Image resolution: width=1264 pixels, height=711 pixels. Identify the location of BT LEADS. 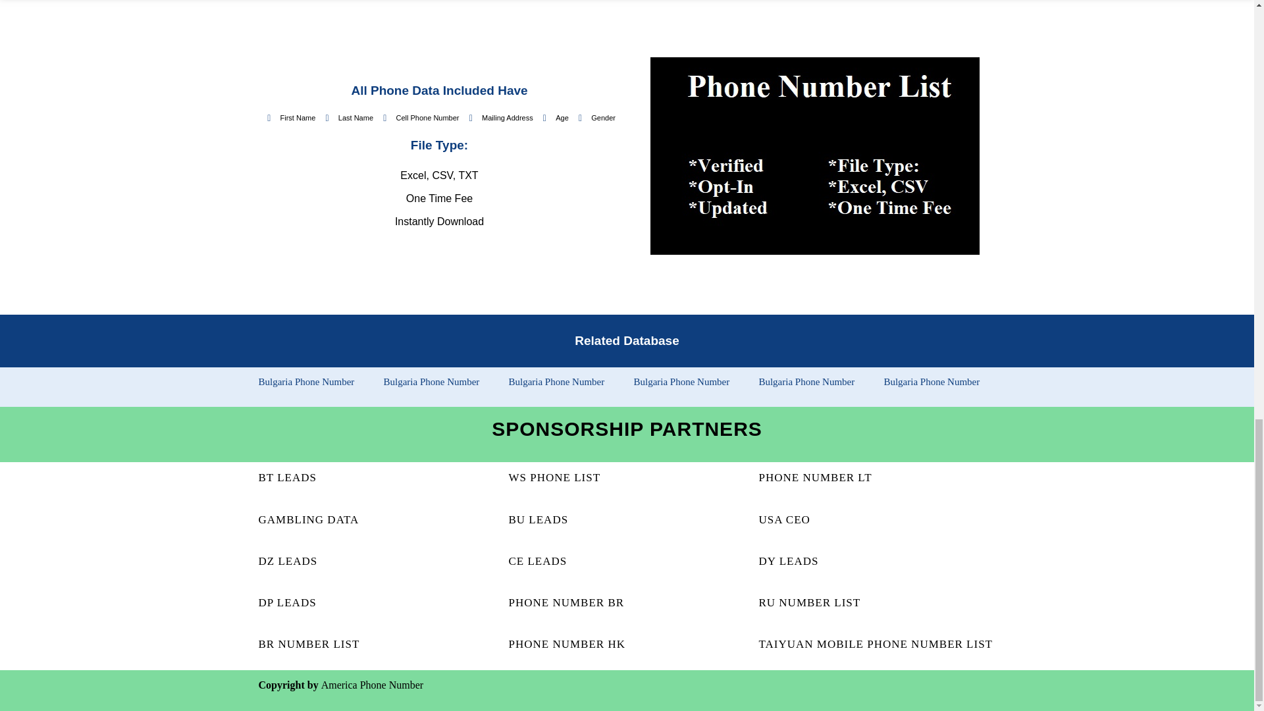
(287, 478).